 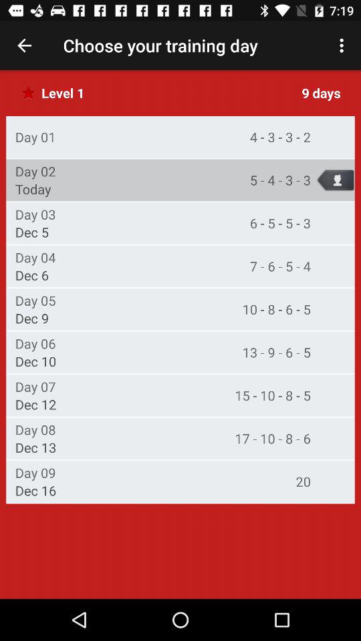 What do you see at coordinates (35, 429) in the screenshot?
I see `open item next to 17 10 8 item` at bounding box center [35, 429].